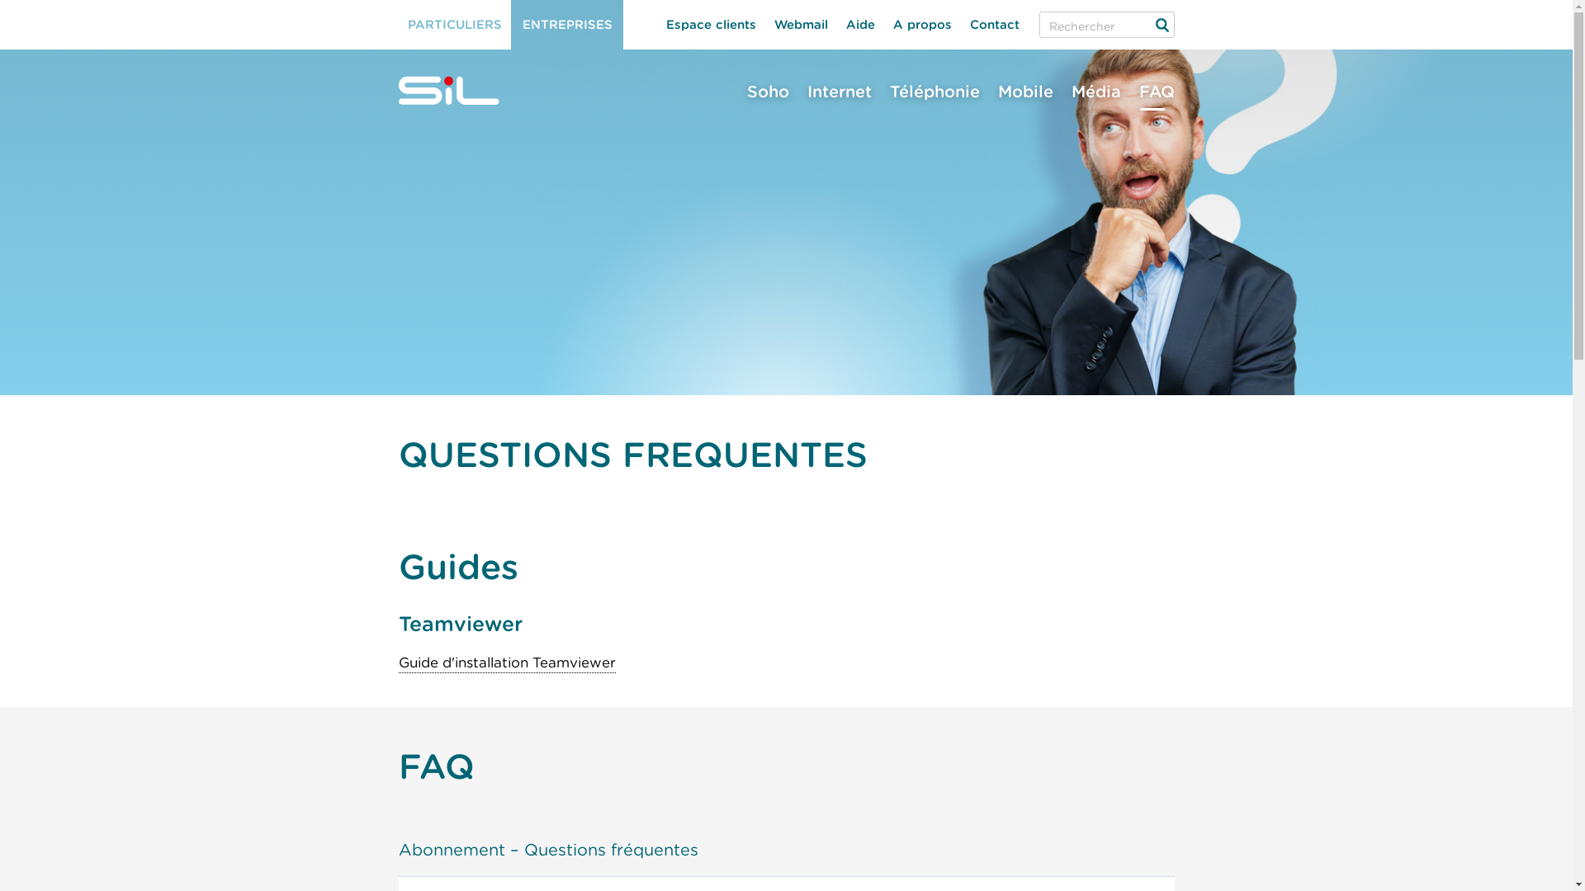 The width and height of the screenshot is (1585, 891). Describe the element at coordinates (712, 25) in the screenshot. I see `Espace clients` at that location.